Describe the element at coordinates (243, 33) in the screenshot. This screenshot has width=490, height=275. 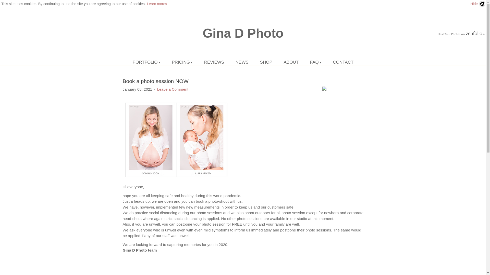
I see `Gina D Photo` at that location.